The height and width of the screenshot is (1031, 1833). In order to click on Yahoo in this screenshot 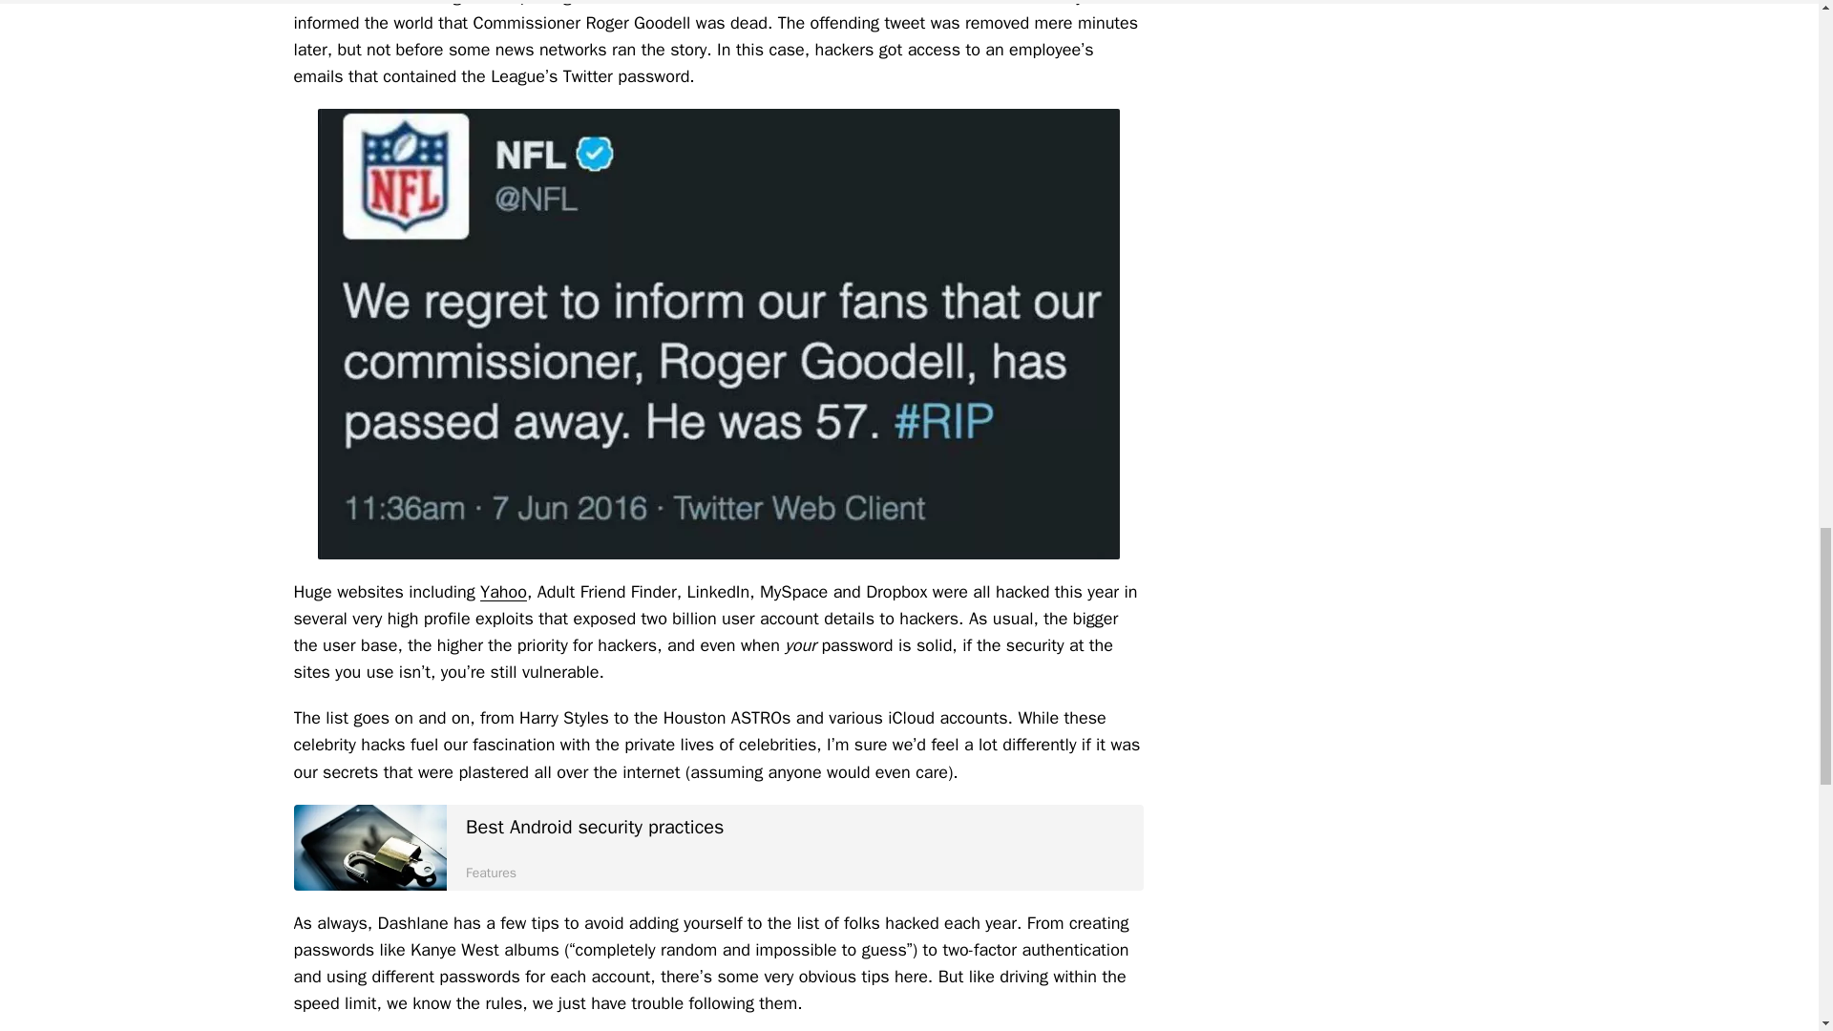, I will do `click(718, 848)`.